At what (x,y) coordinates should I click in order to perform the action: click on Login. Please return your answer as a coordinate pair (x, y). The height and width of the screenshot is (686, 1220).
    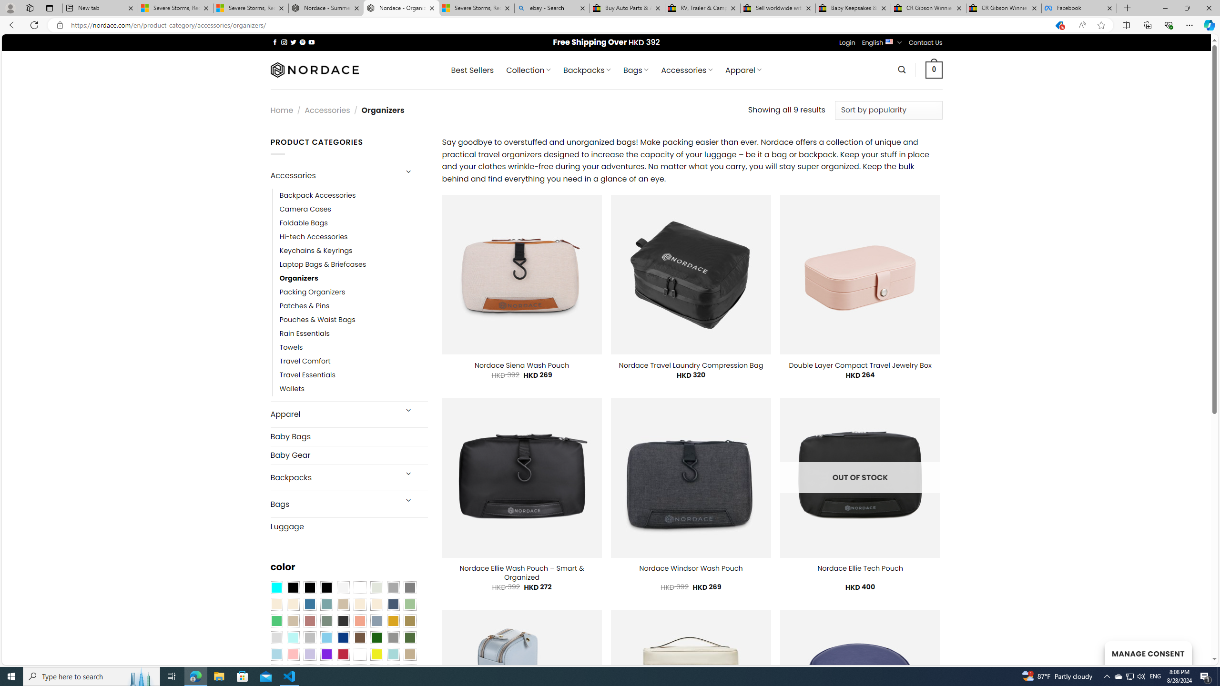
    Looking at the image, I should click on (847, 43).